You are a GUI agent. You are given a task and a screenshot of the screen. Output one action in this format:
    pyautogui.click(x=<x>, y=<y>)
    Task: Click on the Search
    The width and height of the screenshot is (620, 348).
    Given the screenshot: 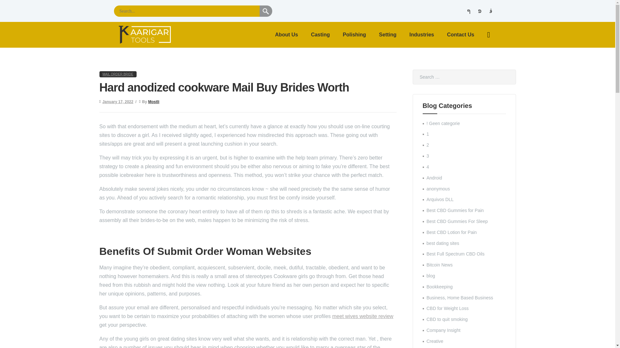 What is the action you would take?
    pyautogui.click(x=501, y=77)
    